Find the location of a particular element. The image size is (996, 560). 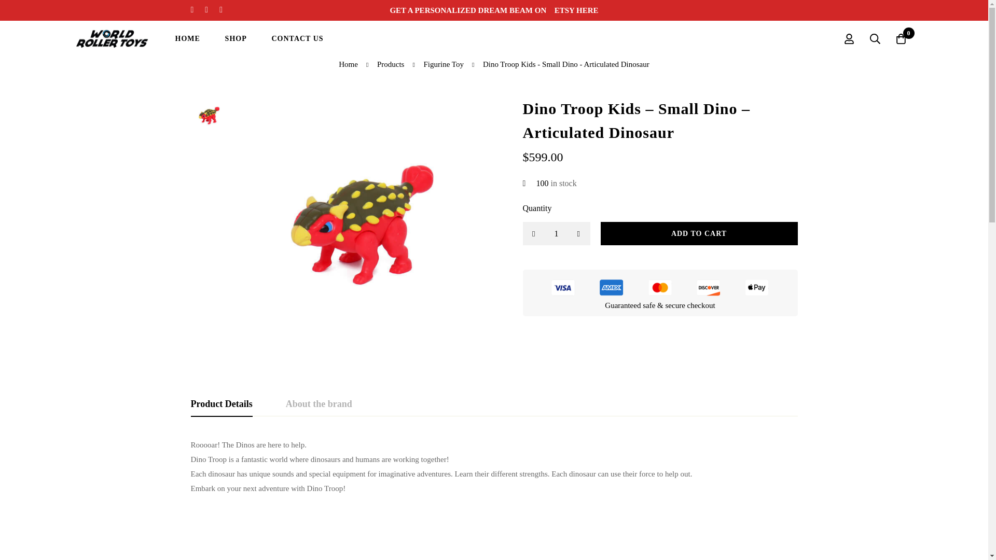

ETSY HERE is located at coordinates (576, 10).